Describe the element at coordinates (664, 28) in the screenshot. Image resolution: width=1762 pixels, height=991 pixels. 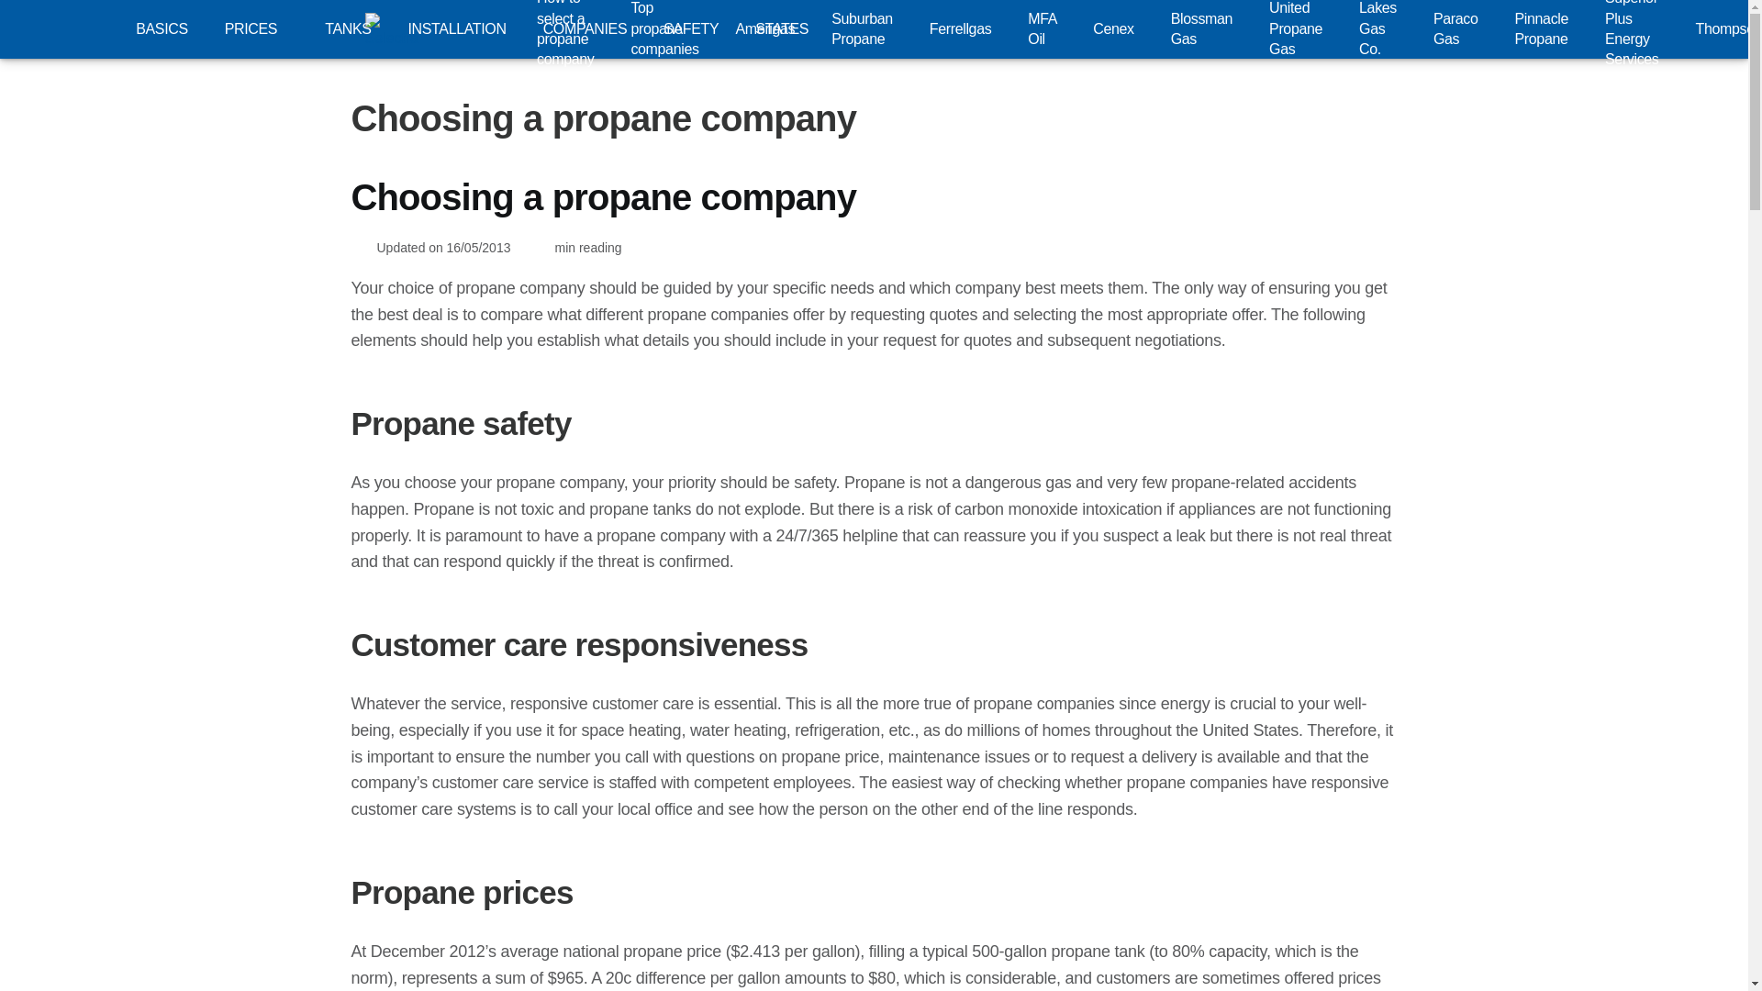
I see `Top propane companies` at that location.